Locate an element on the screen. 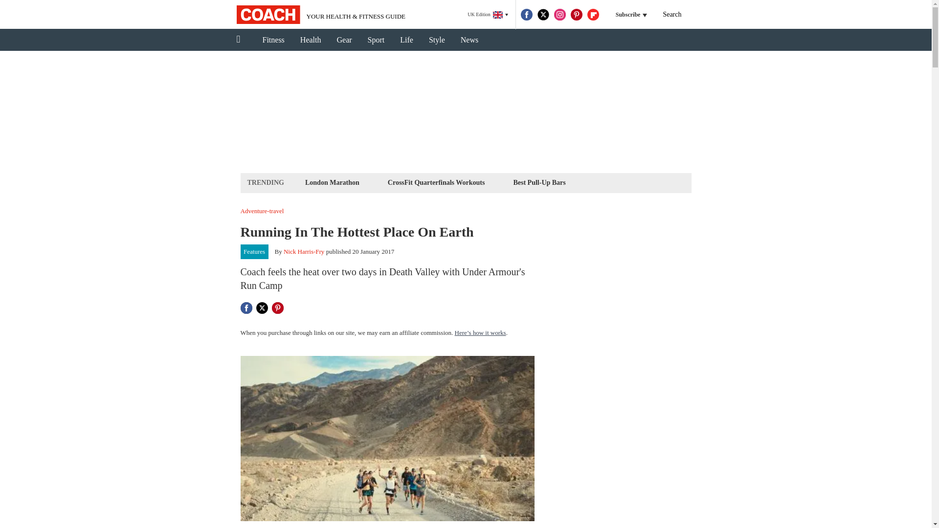  Life is located at coordinates (406, 40).